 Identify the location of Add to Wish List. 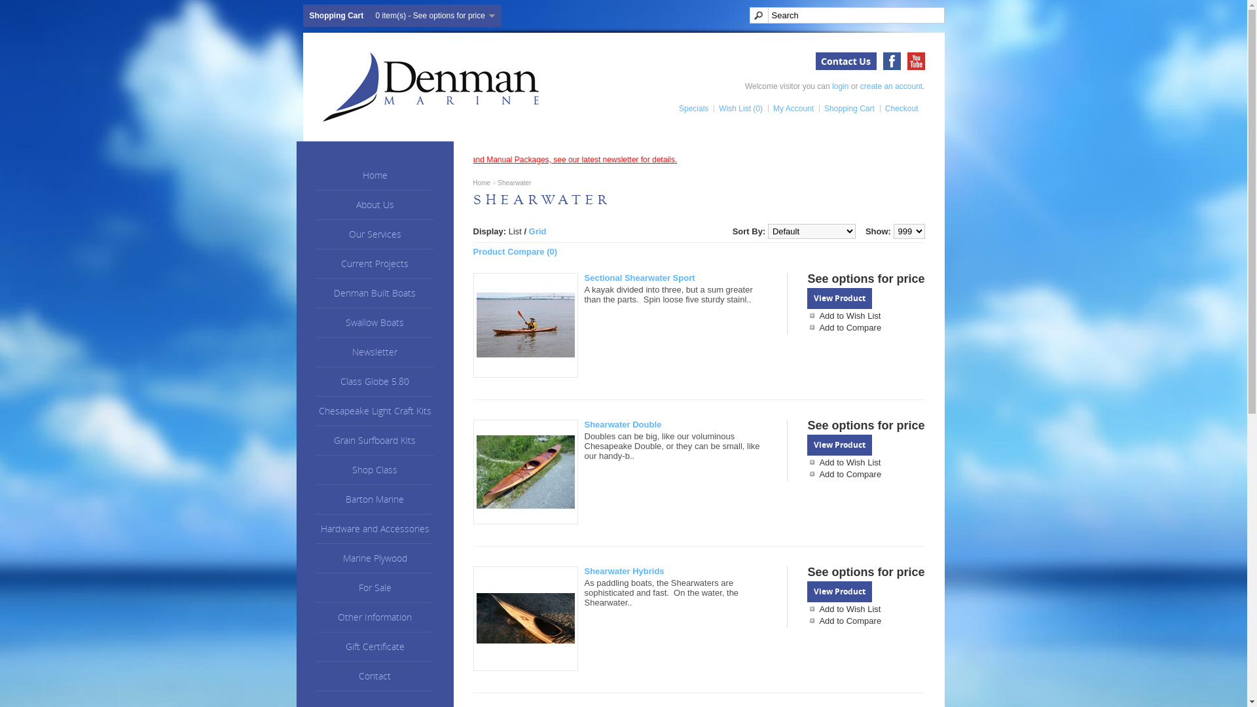
(865, 316).